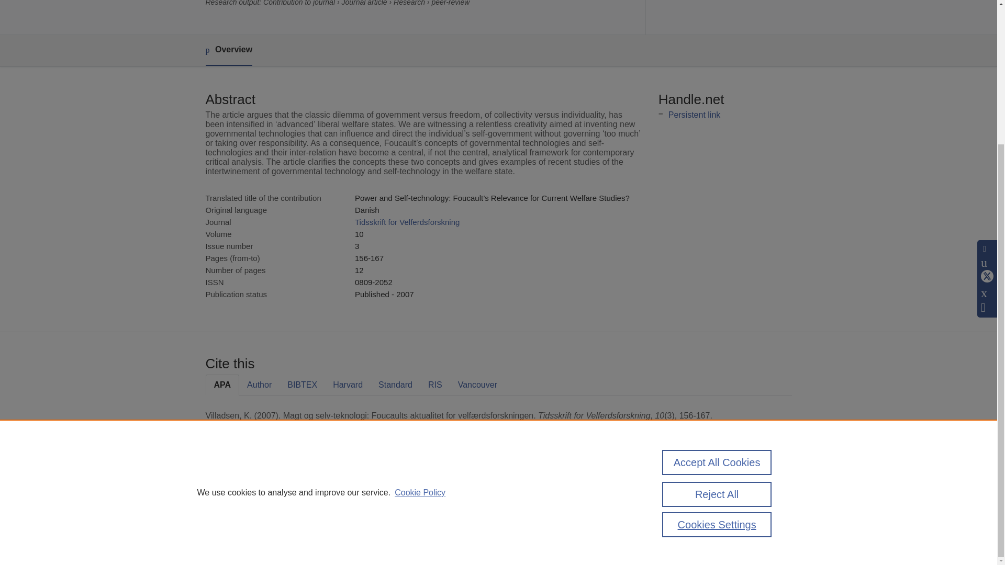  I want to click on Elsevier B.V., so click(350, 502).